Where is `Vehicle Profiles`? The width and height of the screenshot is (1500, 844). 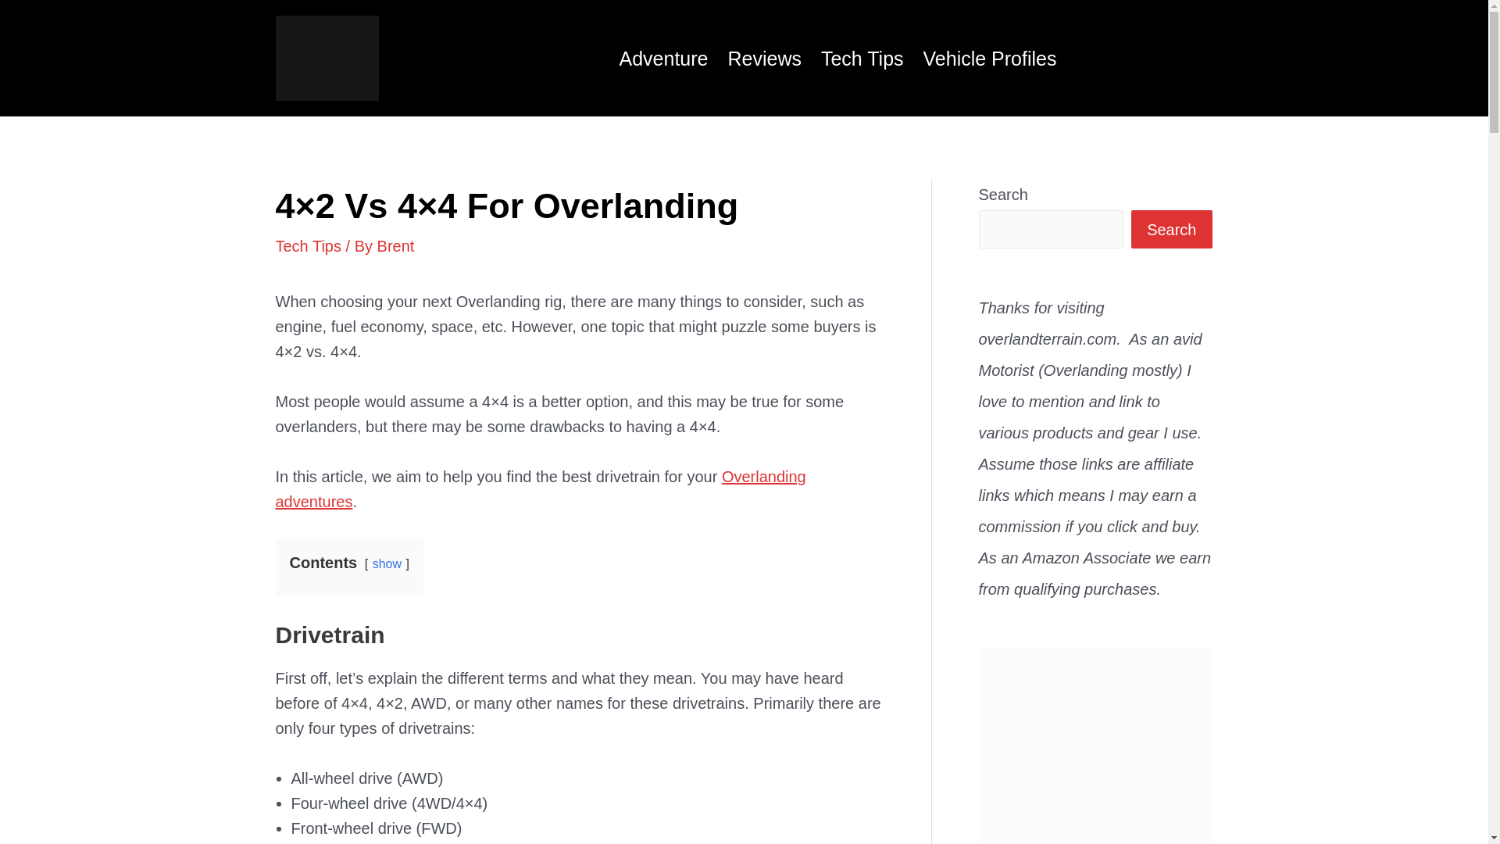 Vehicle Profiles is located at coordinates (980, 58).